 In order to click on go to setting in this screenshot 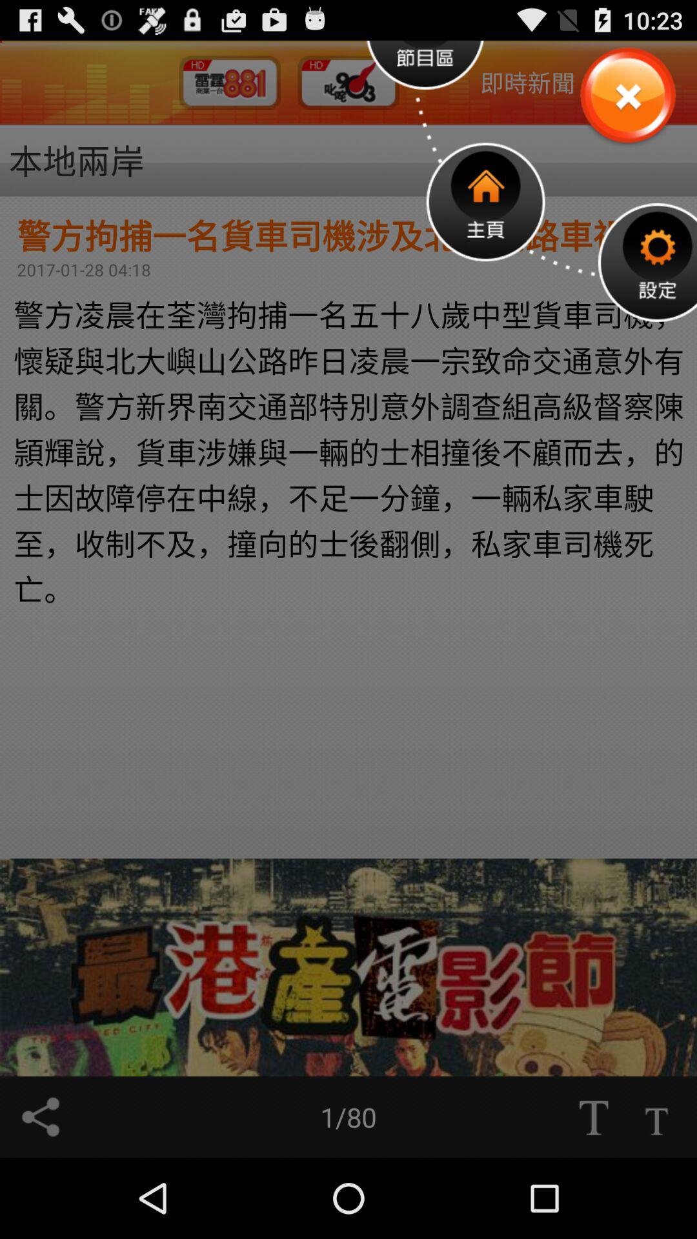, I will do `click(648, 262)`.